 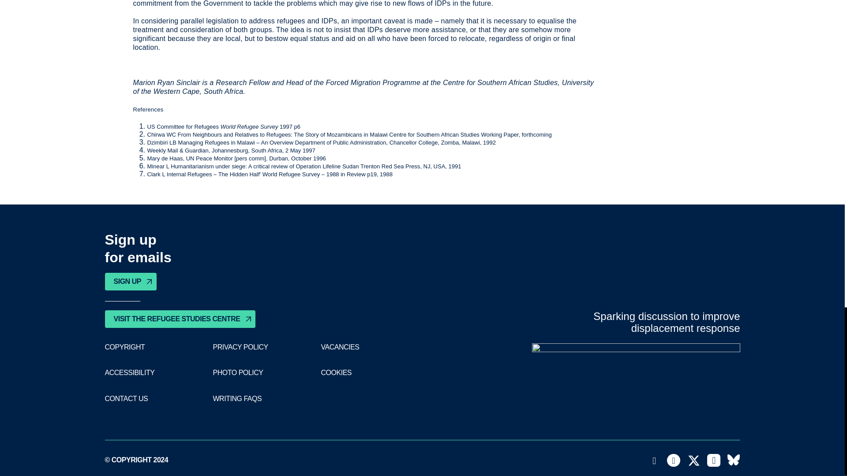 I want to click on Facebook, so click(x=673, y=460).